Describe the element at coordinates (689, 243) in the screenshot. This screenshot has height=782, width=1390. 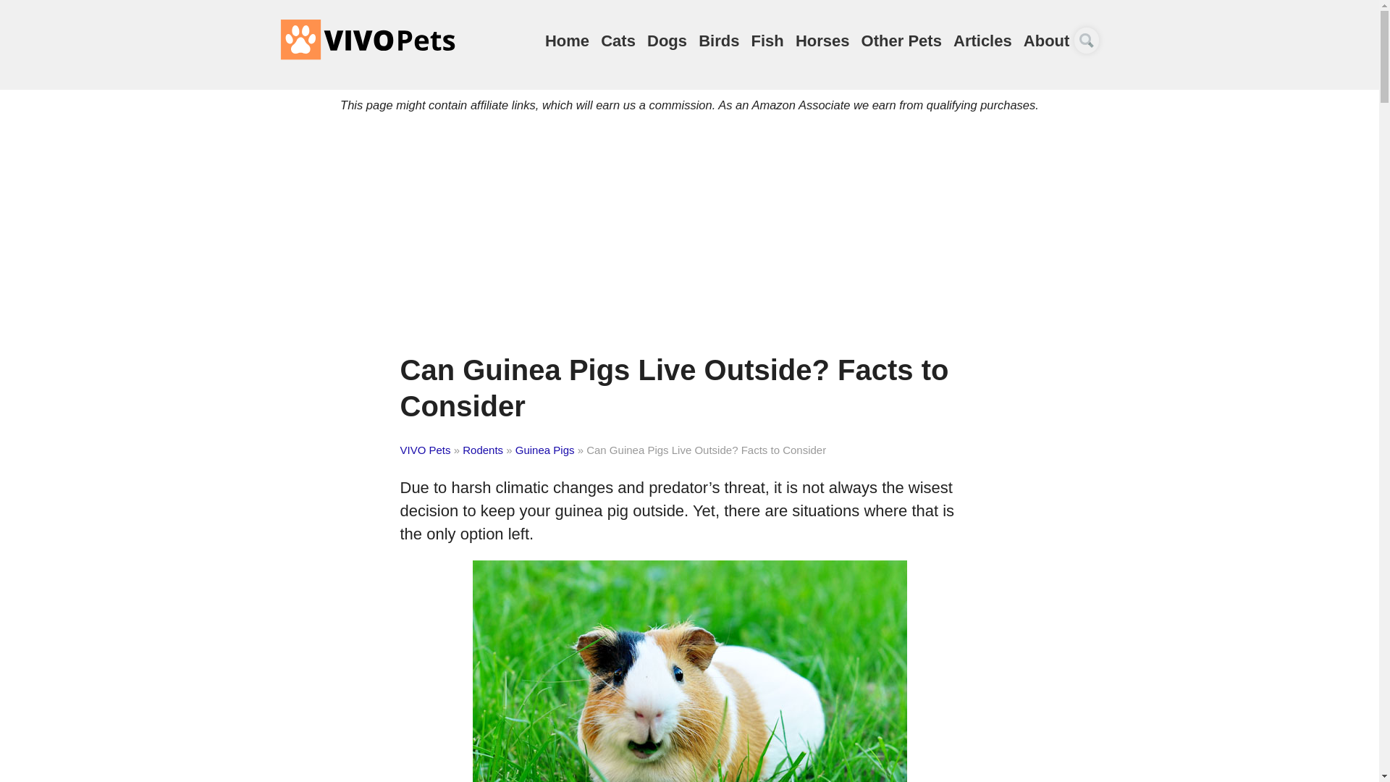
I see `Advertisement` at that location.